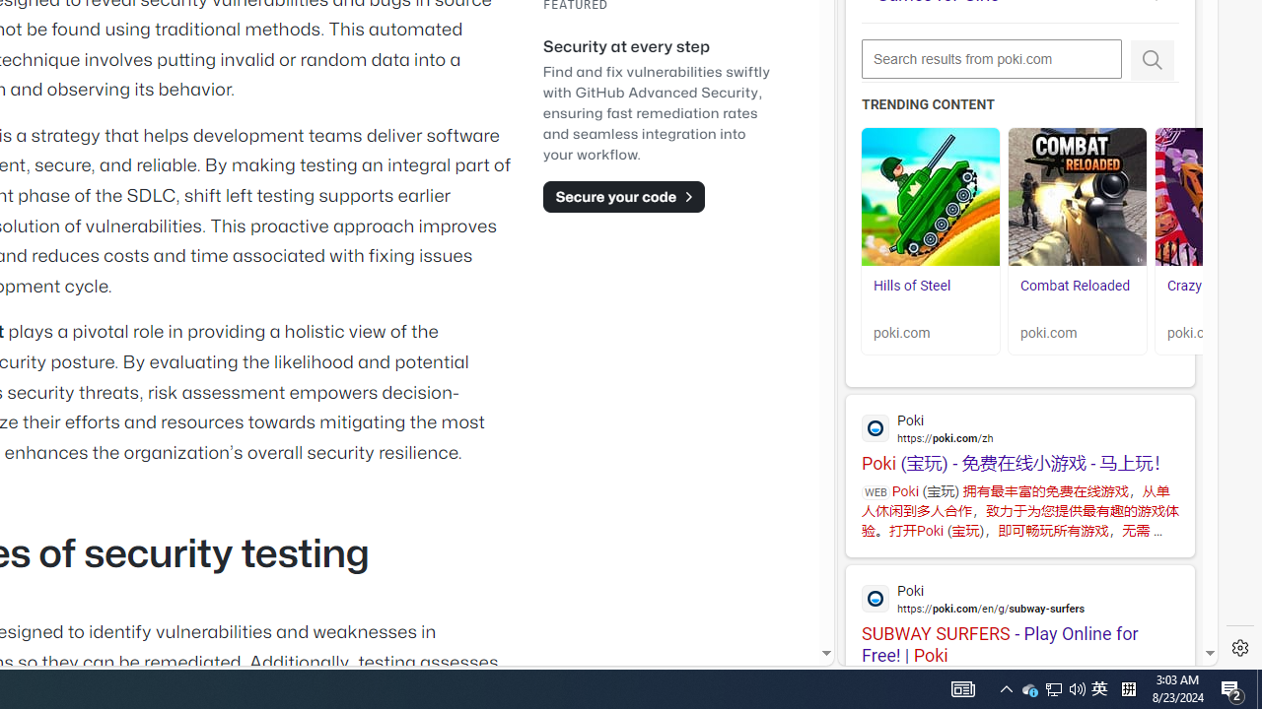 The height and width of the screenshot is (709, 1262). What do you see at coordinates (1200, 286) in the screenshot?
I see `Crazy Cars` at bounding box center [1200, 286].